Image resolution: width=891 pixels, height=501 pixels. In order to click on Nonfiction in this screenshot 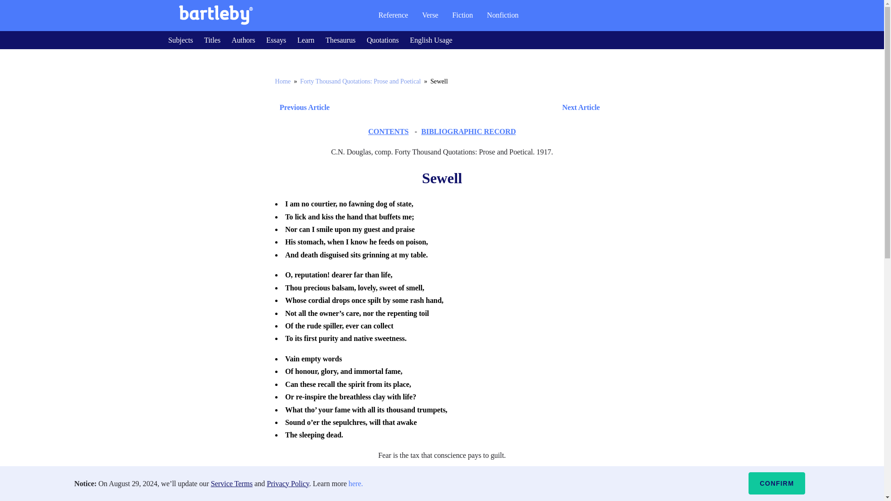, I will do `click(503, 15)`.